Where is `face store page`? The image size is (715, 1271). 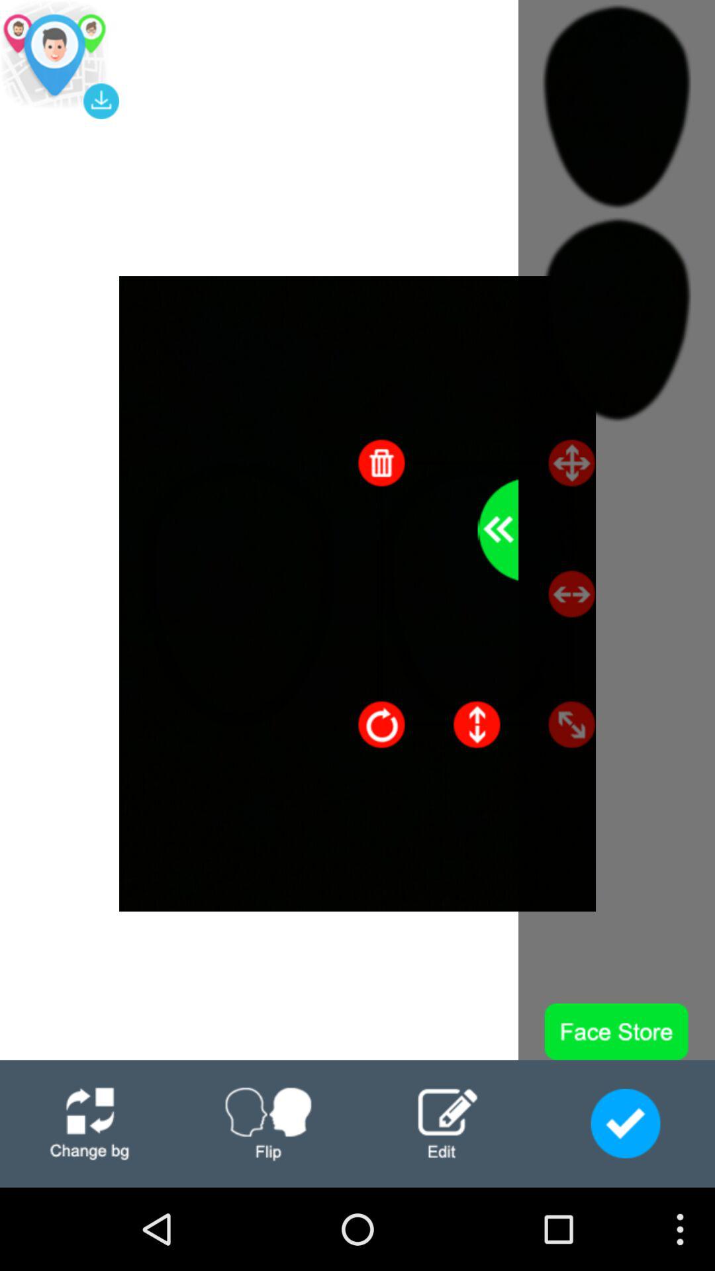 face store page is located at coordinates (625, 1123).